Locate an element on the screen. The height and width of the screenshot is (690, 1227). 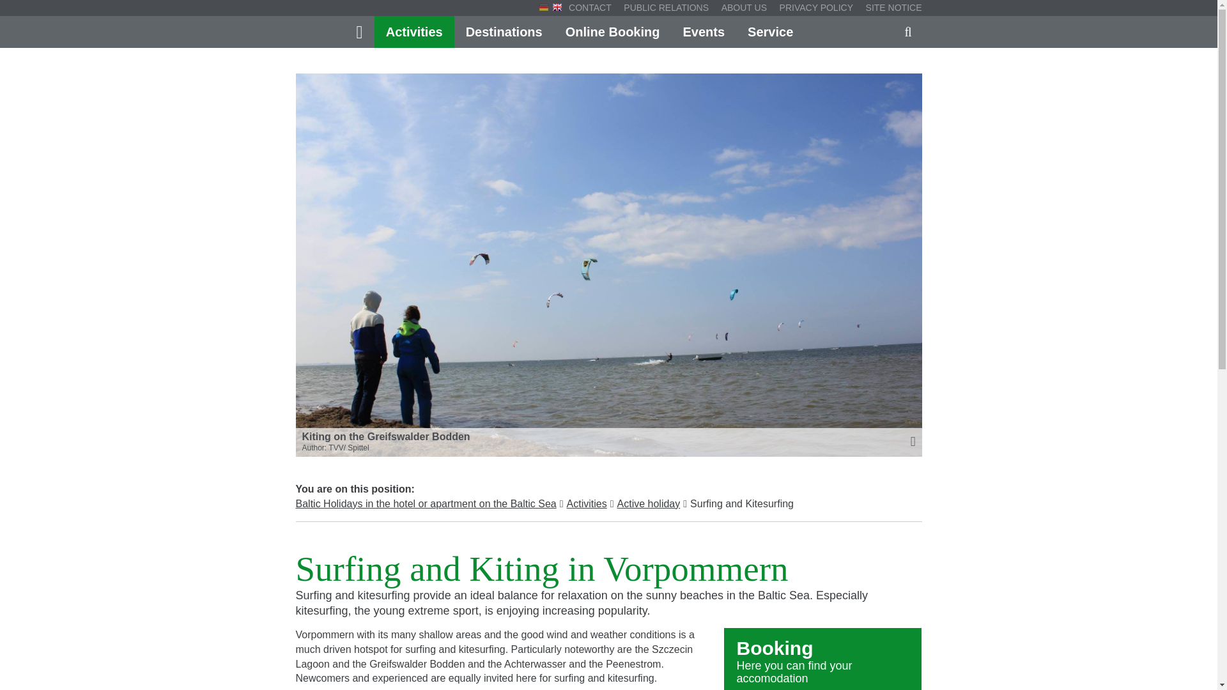
ABOUT US is located at coordinates (744, 8).